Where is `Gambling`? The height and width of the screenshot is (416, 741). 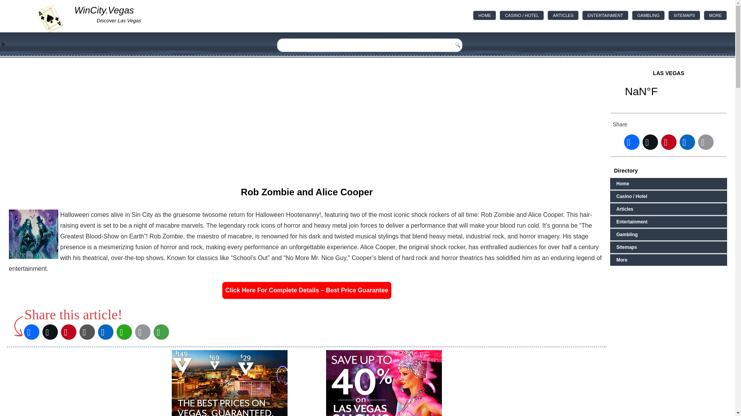 Gambling is located at coordinates (648, 15).